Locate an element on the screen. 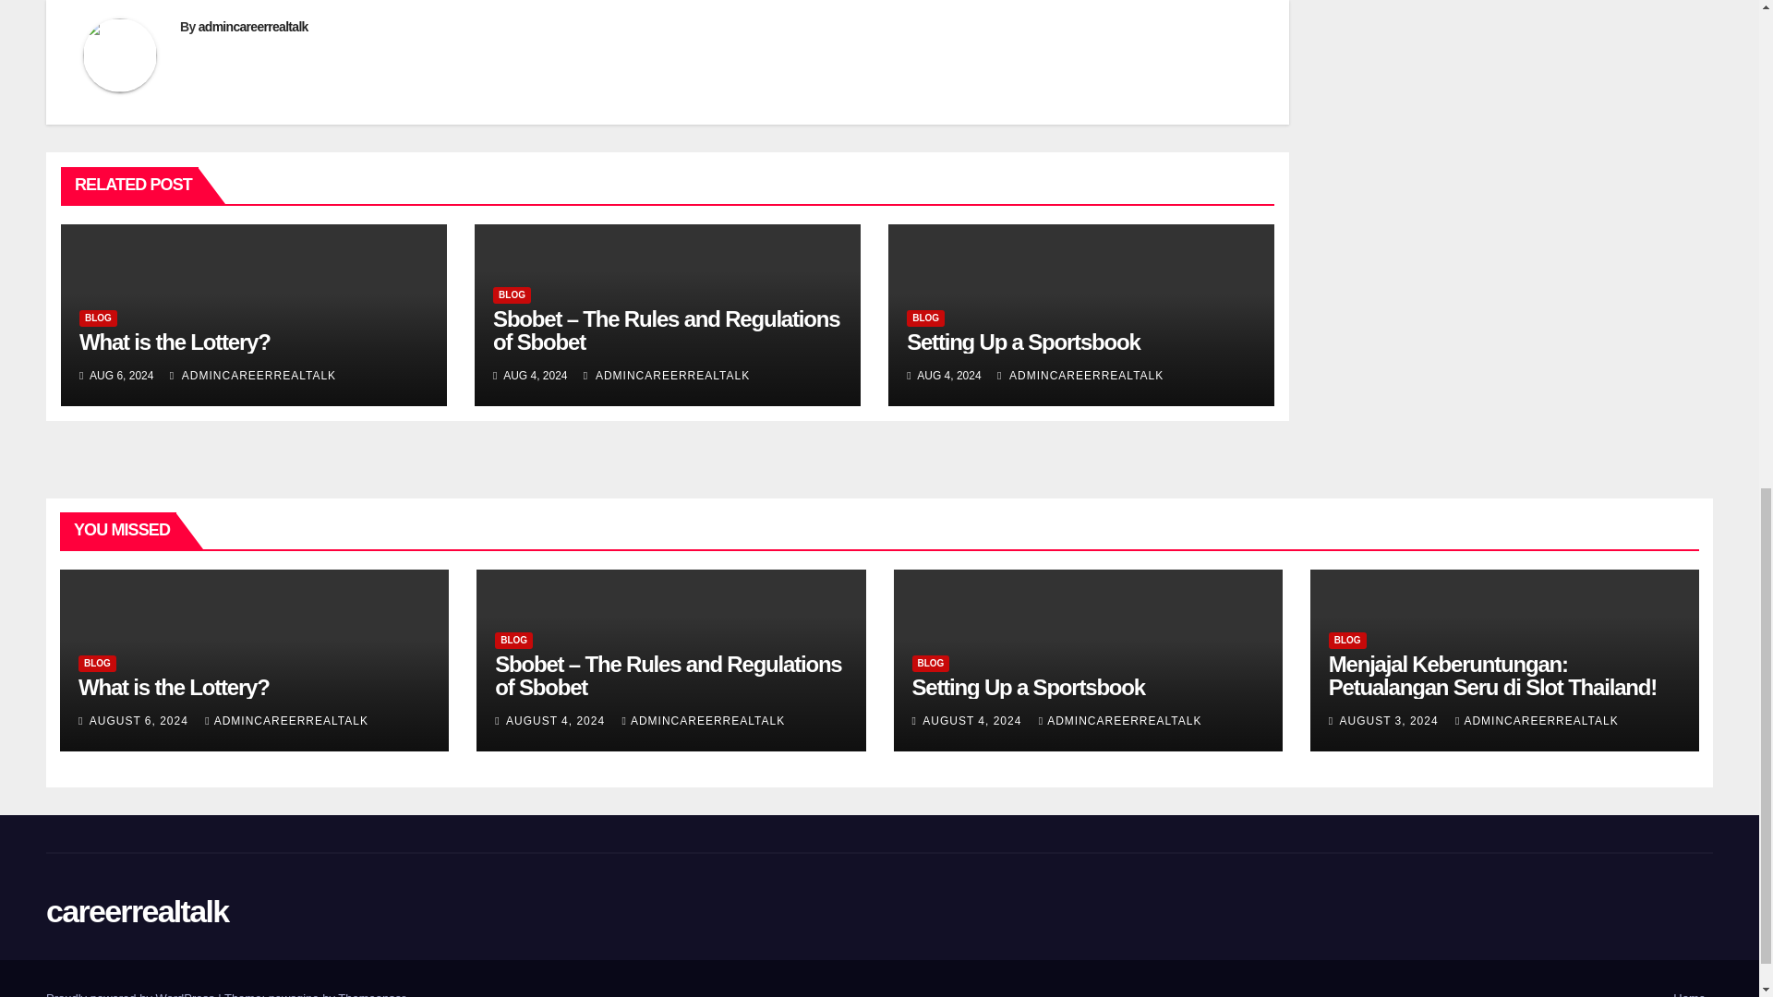 The height and width of the screenshot is (997, 1773). Setting Up a Sportsbook is located at coordinates (1023, 342).